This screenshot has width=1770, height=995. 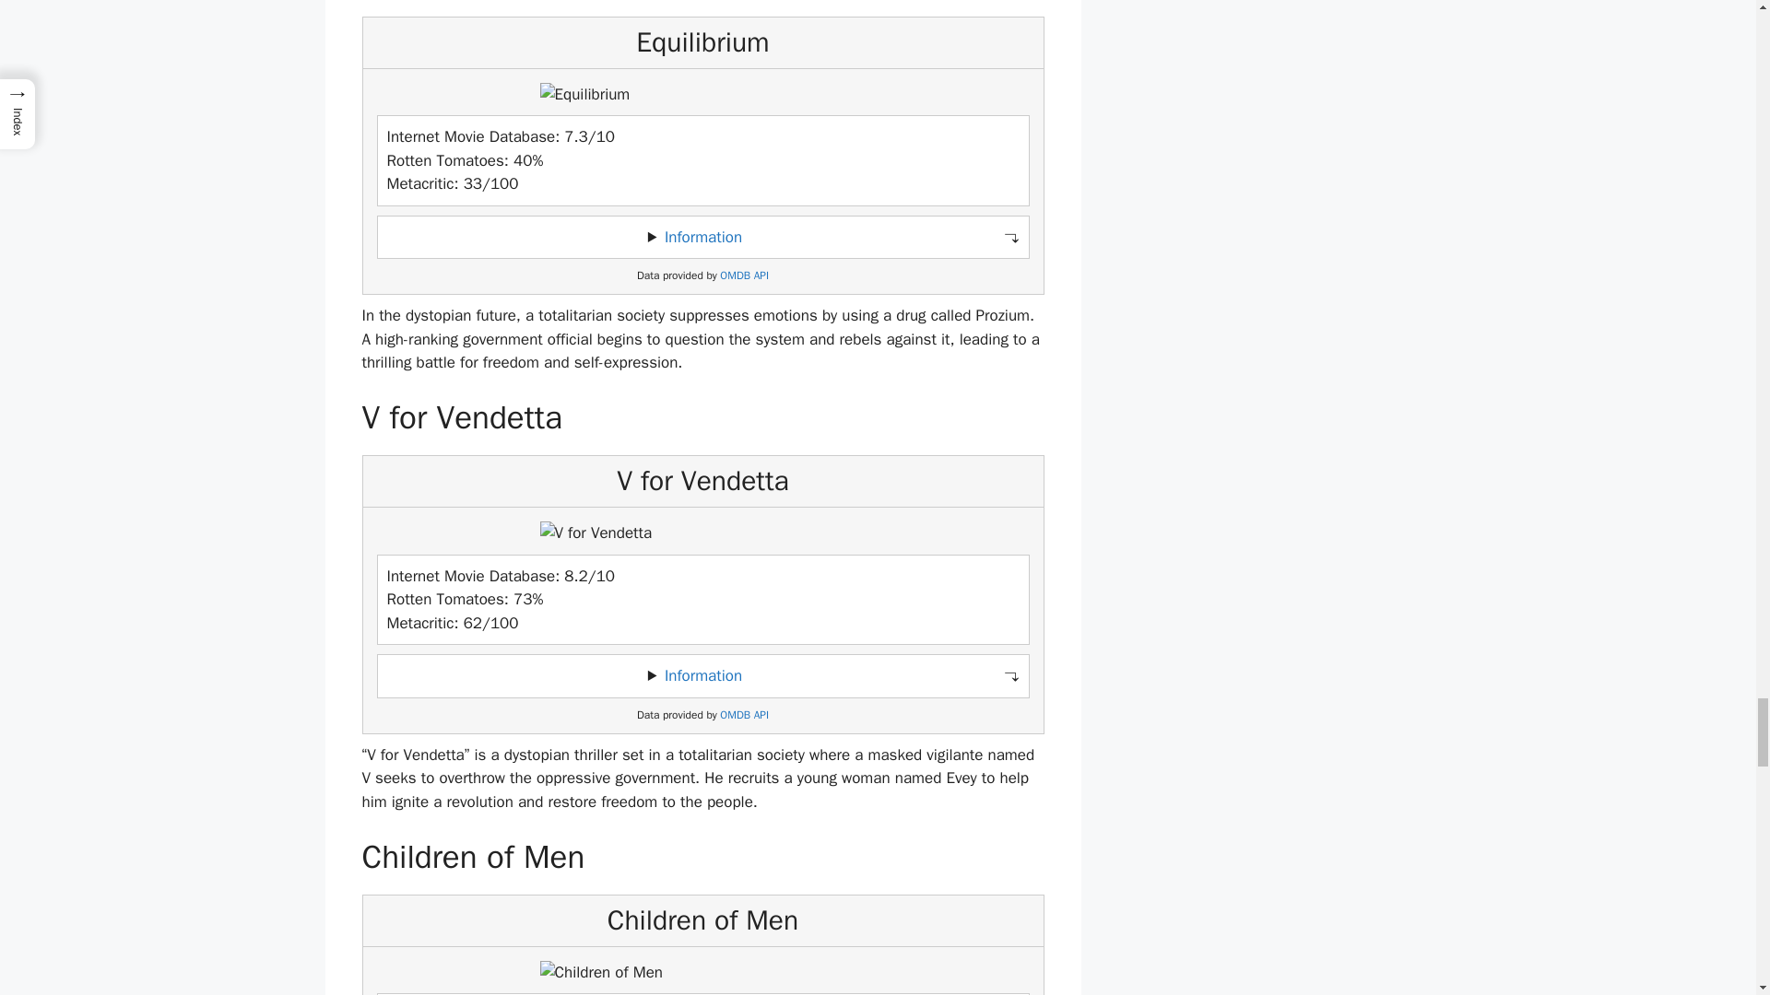 What do you see at coordinates (744, 275) in the screenshot?
I see `OMDB API` at bounding box center [744, 275].